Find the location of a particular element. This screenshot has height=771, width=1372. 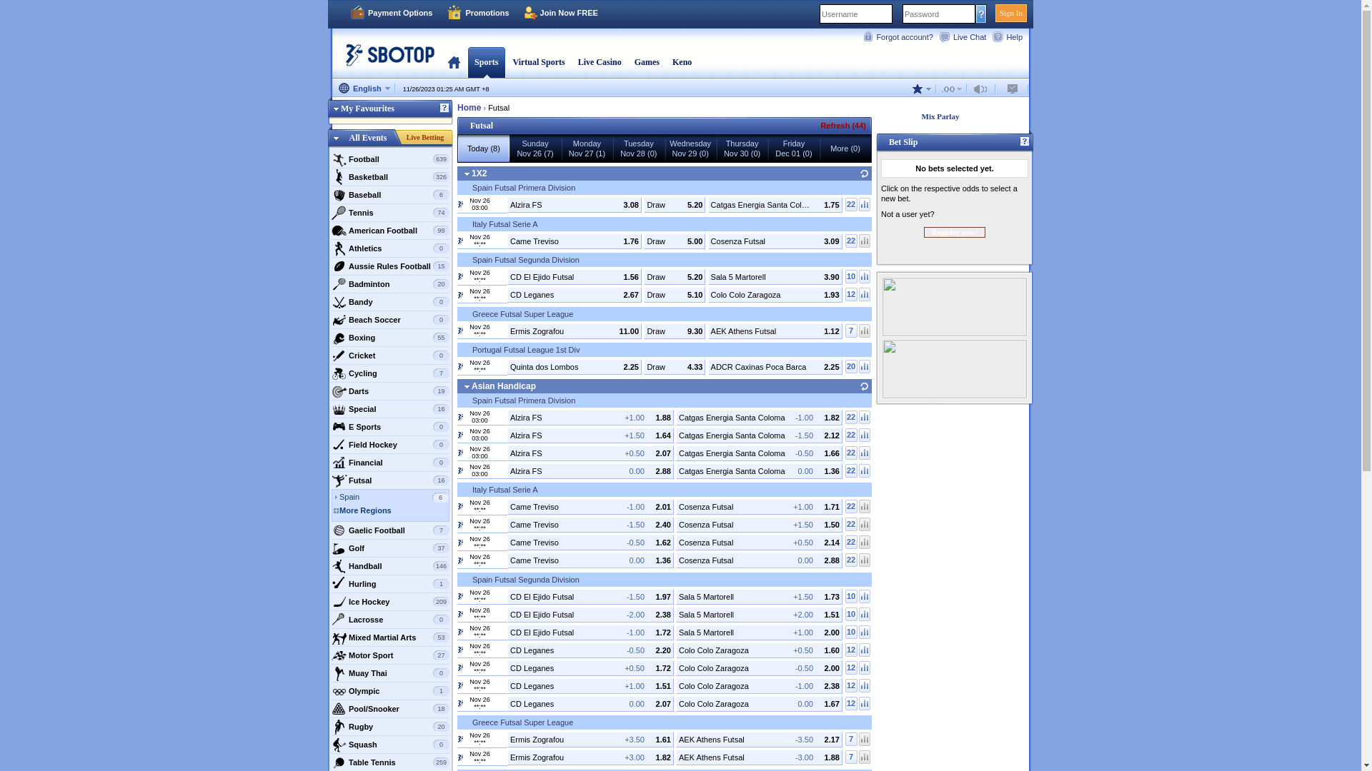

Gaelic Football
7 is located at coordinates (390, 530).